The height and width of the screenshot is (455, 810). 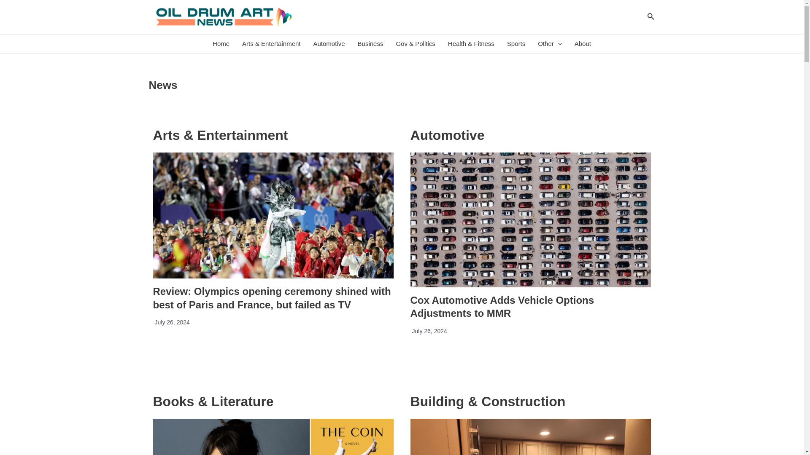 What do you see at coordinates (583, 44) in the screenshot?
I see `About` at bounding box center [583, 44].